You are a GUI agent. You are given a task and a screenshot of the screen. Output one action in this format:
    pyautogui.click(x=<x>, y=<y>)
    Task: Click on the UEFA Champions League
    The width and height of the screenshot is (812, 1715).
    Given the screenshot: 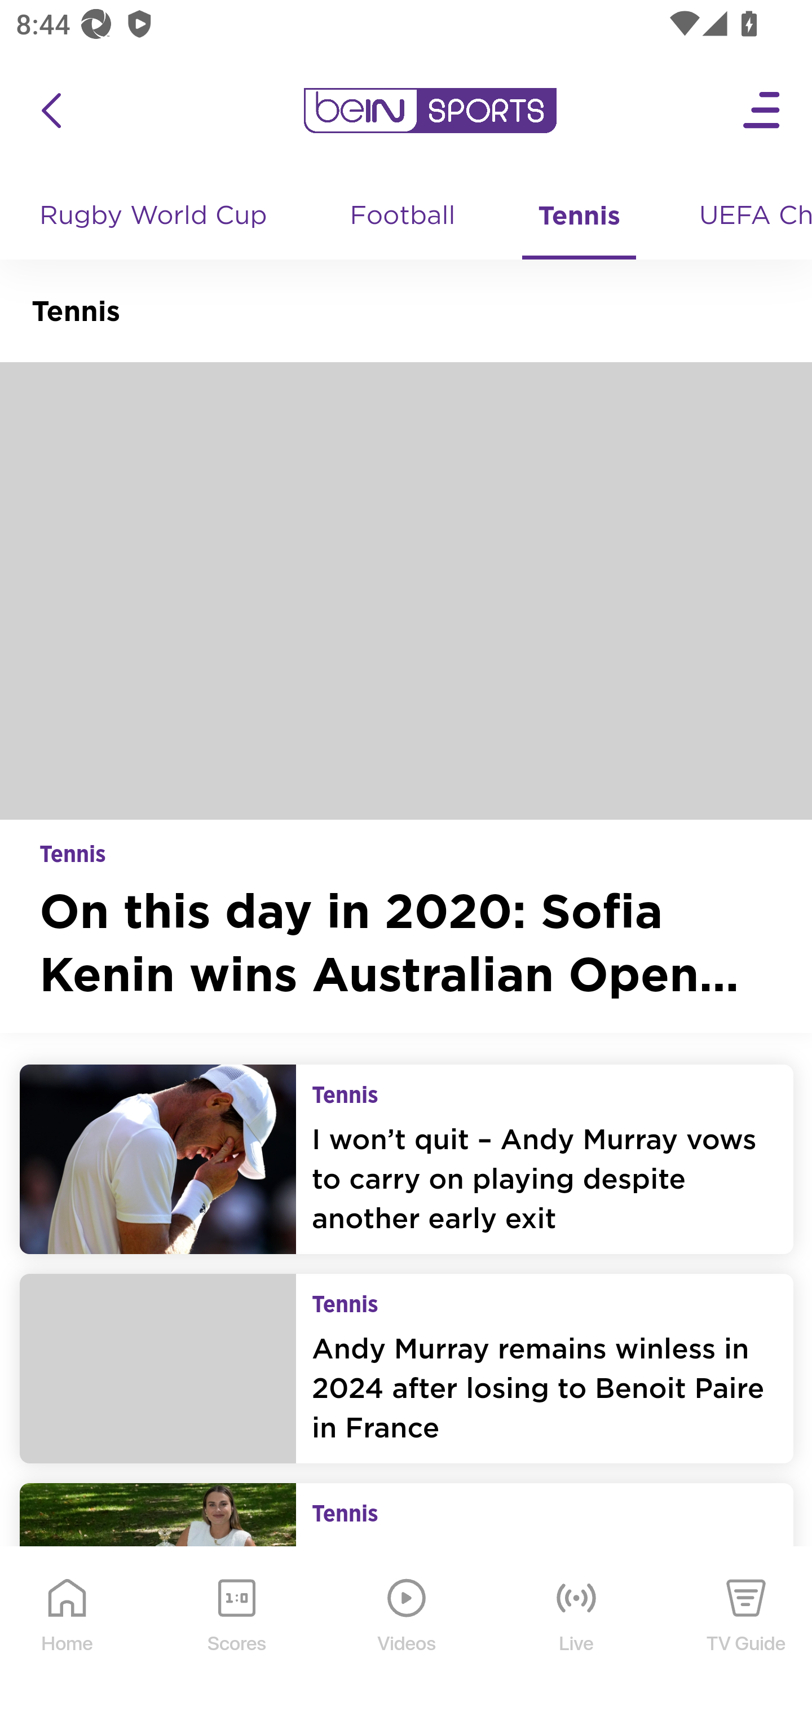 What is the action you would take?
    pyautogui.click(x=748, y=217)
    